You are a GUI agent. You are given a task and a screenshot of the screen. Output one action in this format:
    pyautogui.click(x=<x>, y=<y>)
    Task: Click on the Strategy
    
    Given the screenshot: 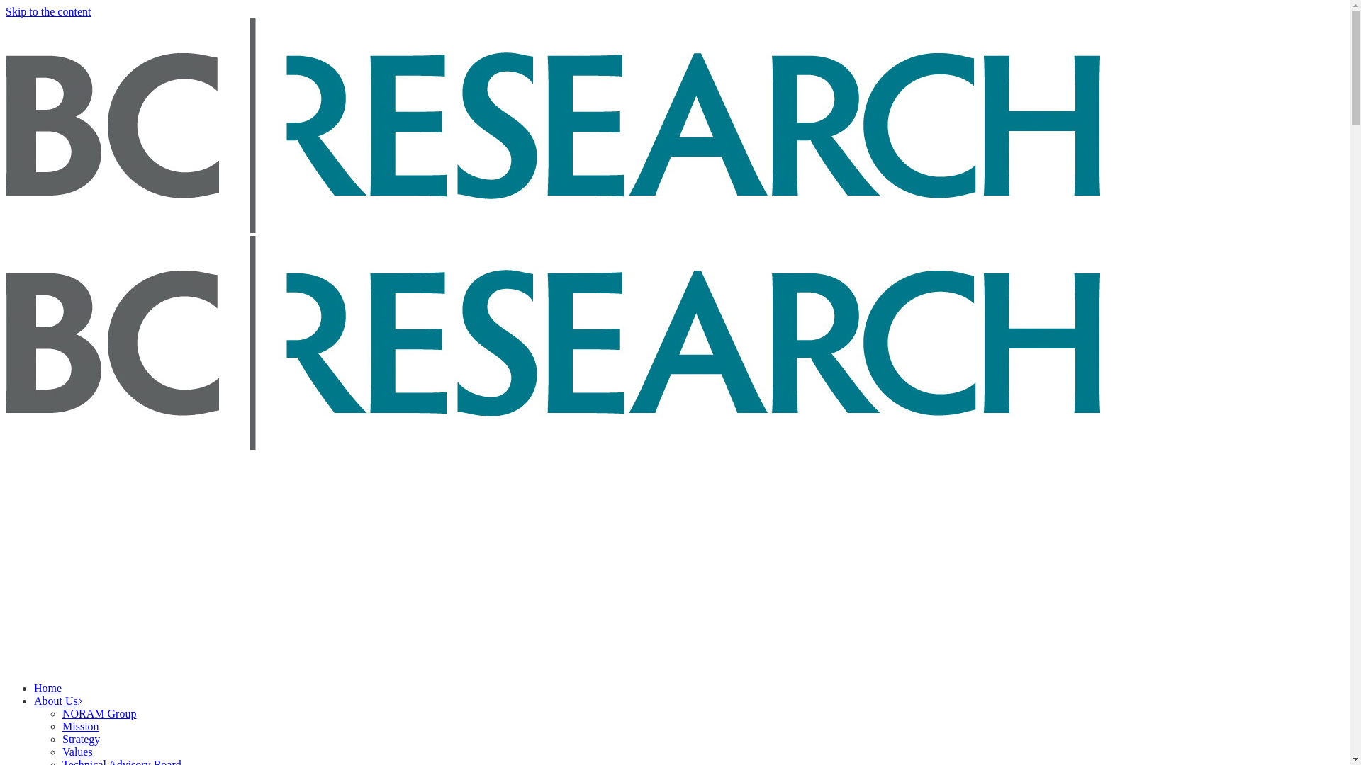 What is the action you would take?
    pyautogui.click(x=81, y=739)
    